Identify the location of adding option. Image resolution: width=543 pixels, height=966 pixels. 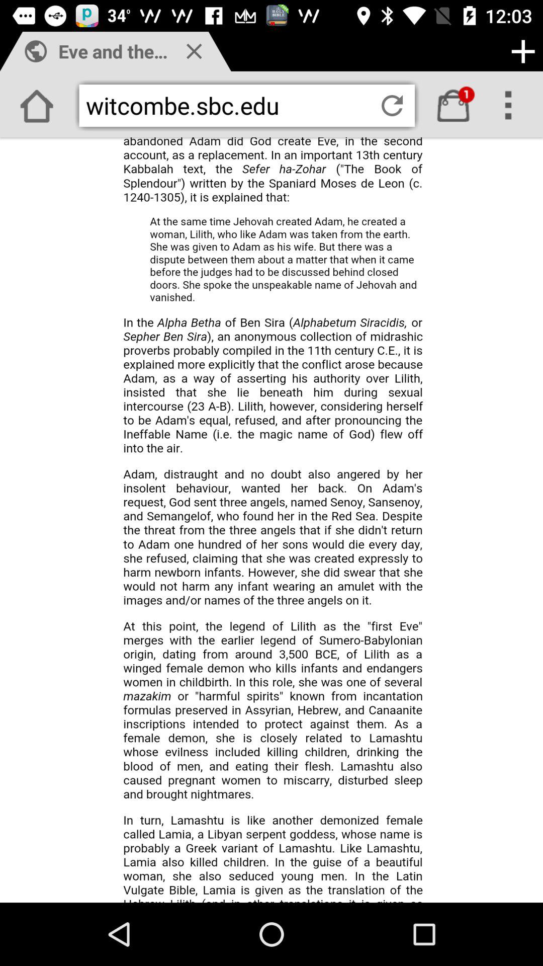
(523, 51).